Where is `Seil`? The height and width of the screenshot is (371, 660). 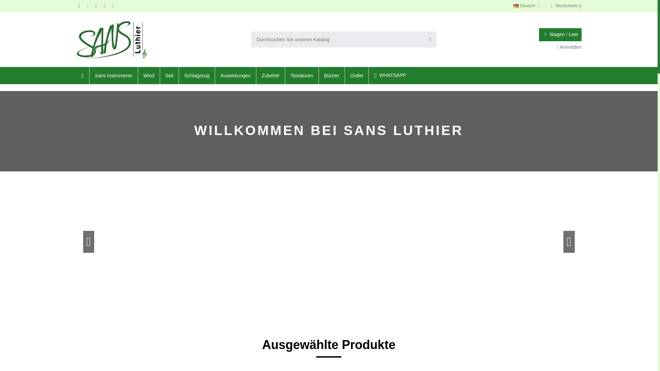 Seil is located at coordinates (301, 76).